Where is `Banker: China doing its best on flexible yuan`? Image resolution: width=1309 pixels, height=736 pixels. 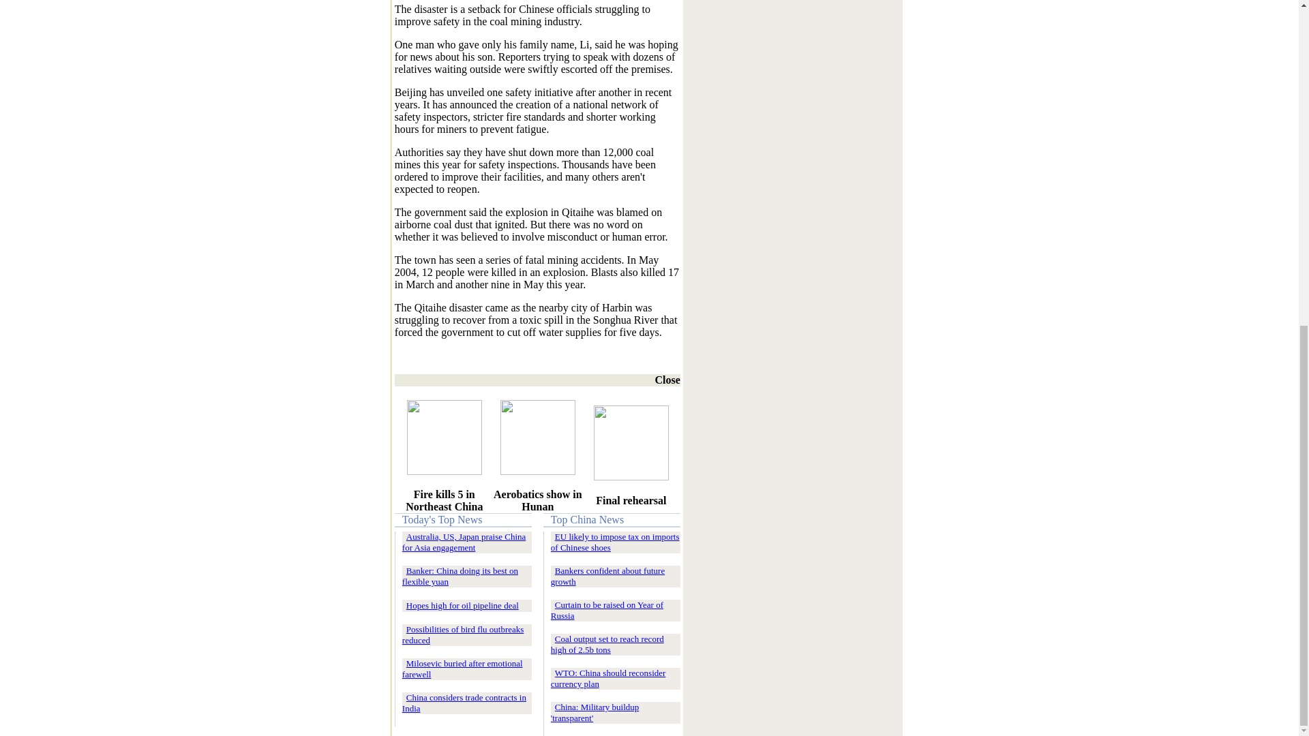 Banker: China doing its best on flexible yuan is located at coordinates (460, 576).